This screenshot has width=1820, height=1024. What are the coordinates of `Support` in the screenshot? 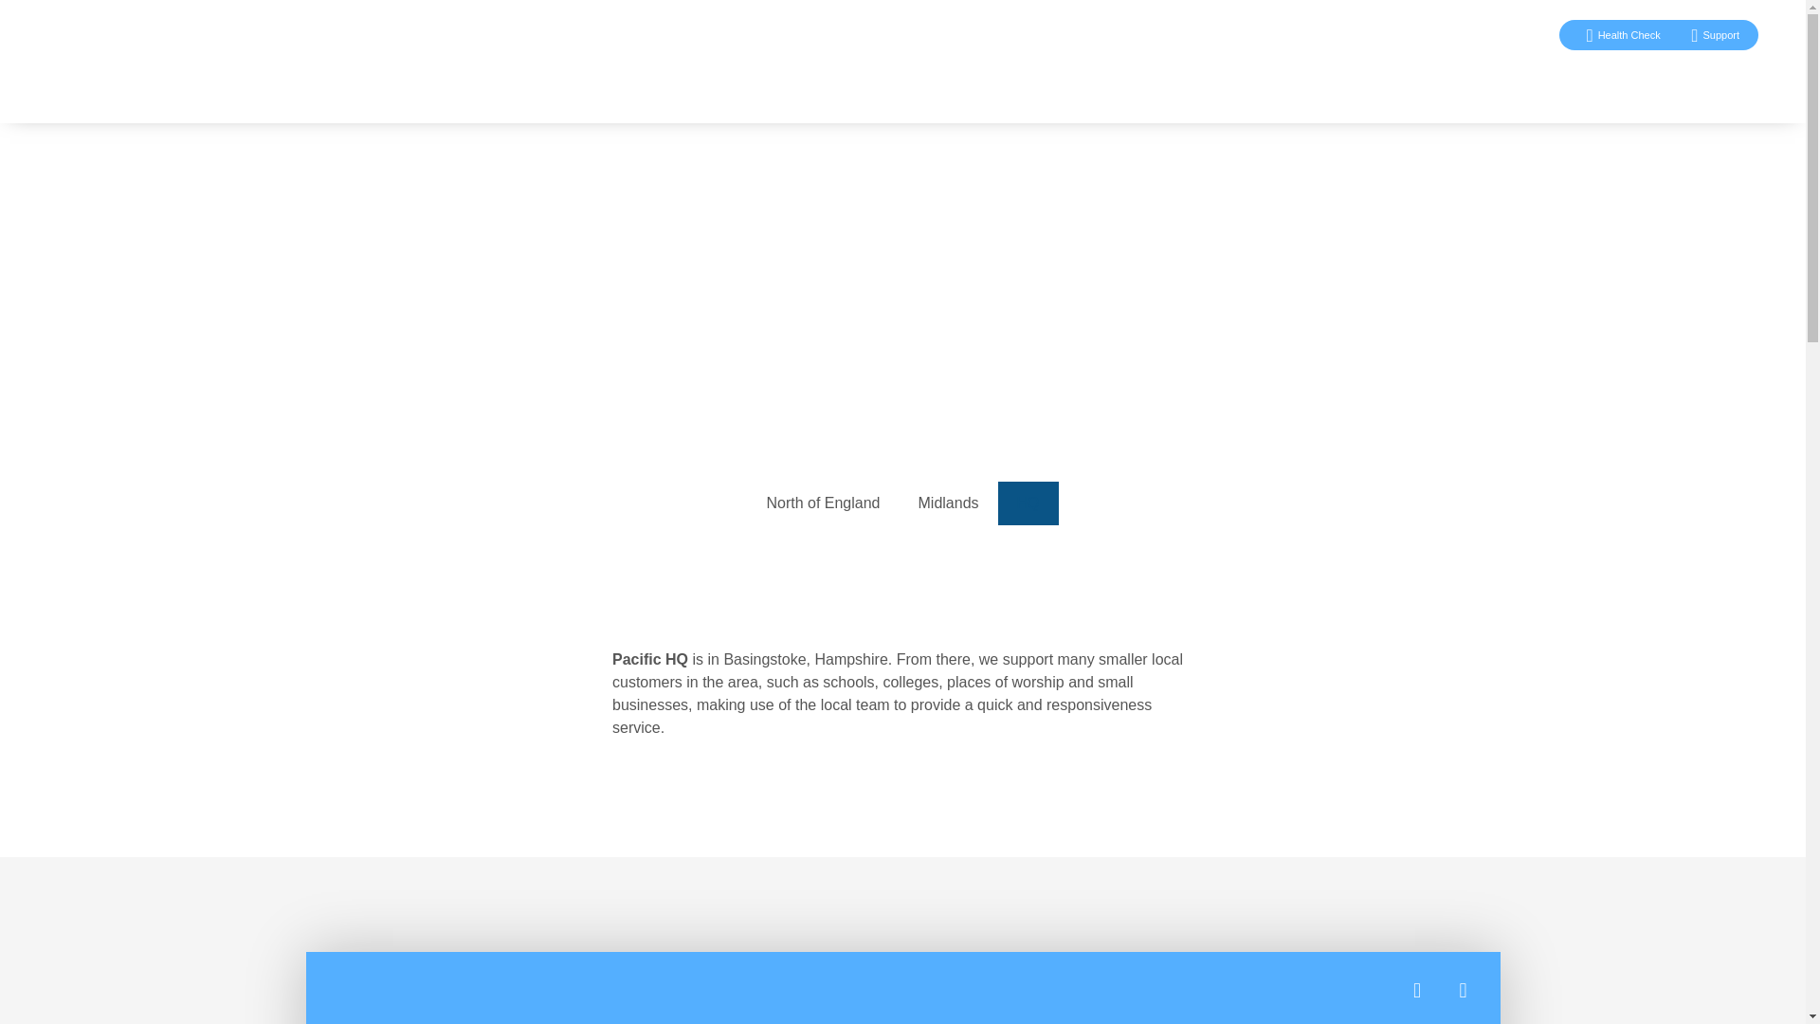 It's located at (1708, 34).